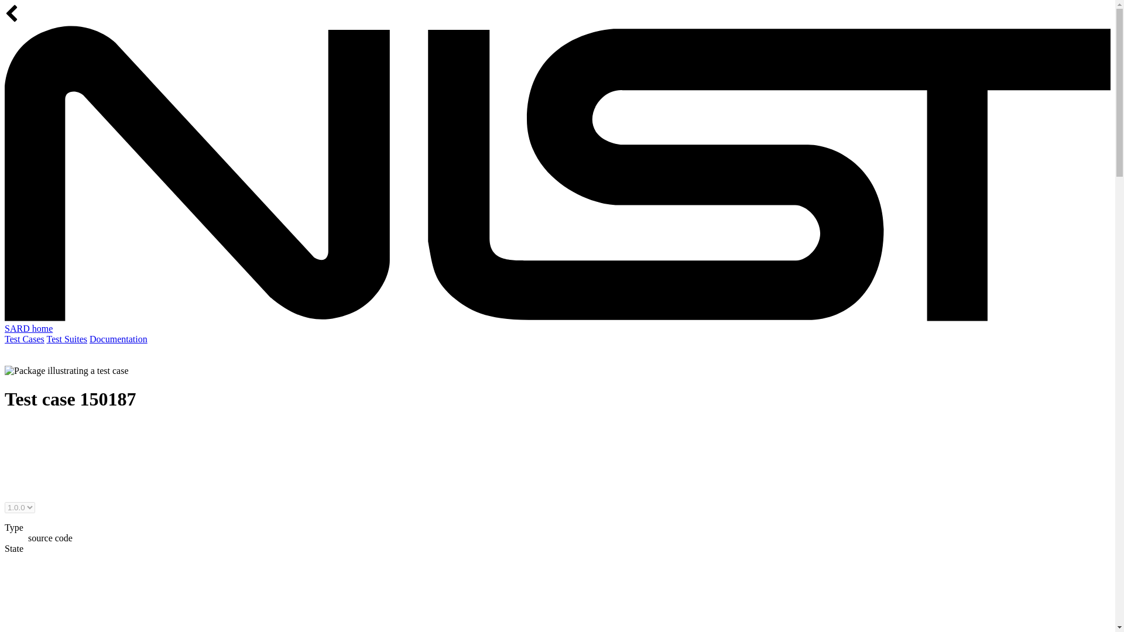  Describe the element at coordinates (67, 339) in the screenshot. I see `Test Suites` at that location.